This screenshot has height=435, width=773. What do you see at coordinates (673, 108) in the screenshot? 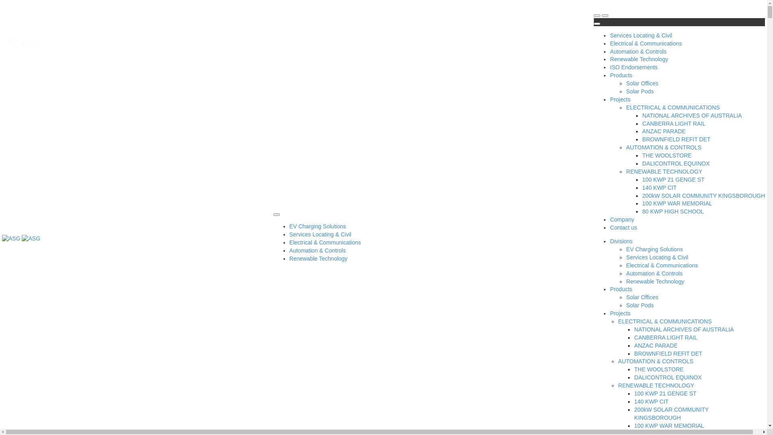
I see `ELECTRICAL & COMMUNICATIONS` at bounding box center [673, 108].